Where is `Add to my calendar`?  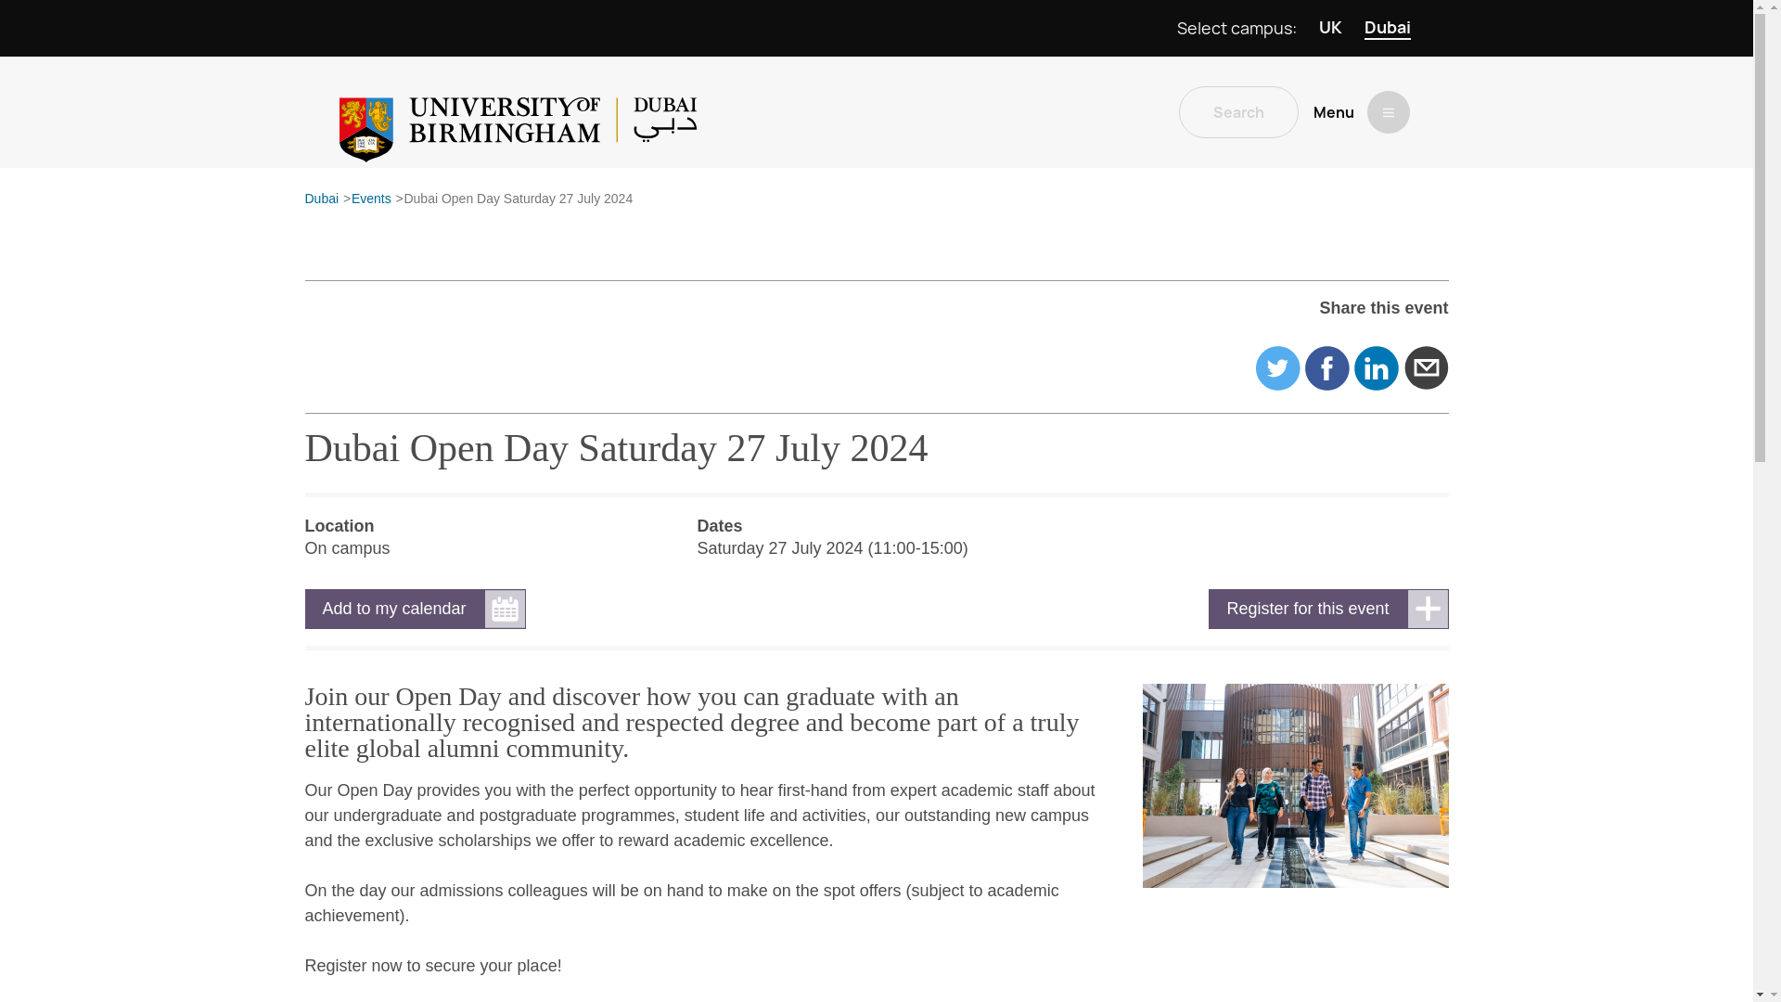 Add to my calendar is located at coordinates (415, 609).